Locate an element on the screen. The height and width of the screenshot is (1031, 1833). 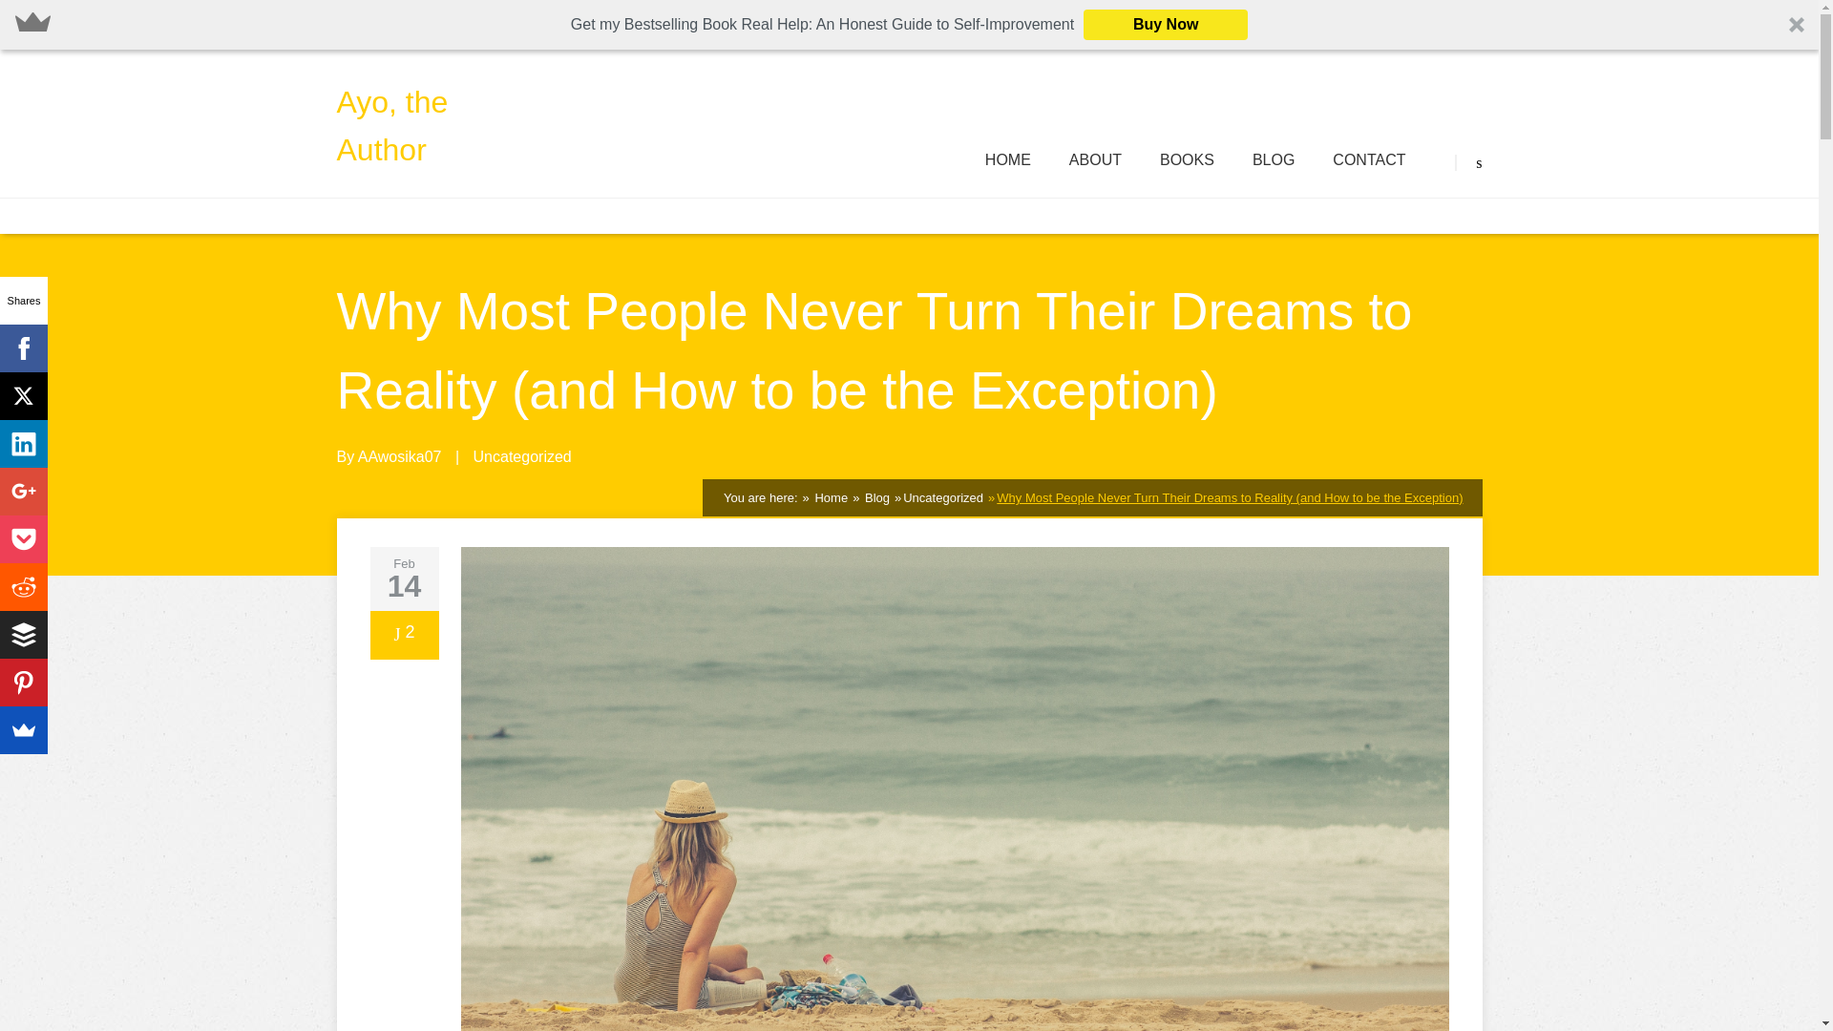
ABOUT is located at coordinates (1095, 160).